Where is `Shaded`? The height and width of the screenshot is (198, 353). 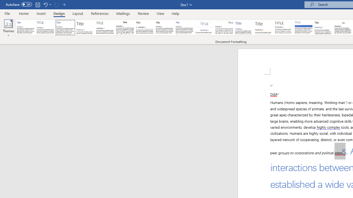 Shaded is located at coordinates (303, 28).